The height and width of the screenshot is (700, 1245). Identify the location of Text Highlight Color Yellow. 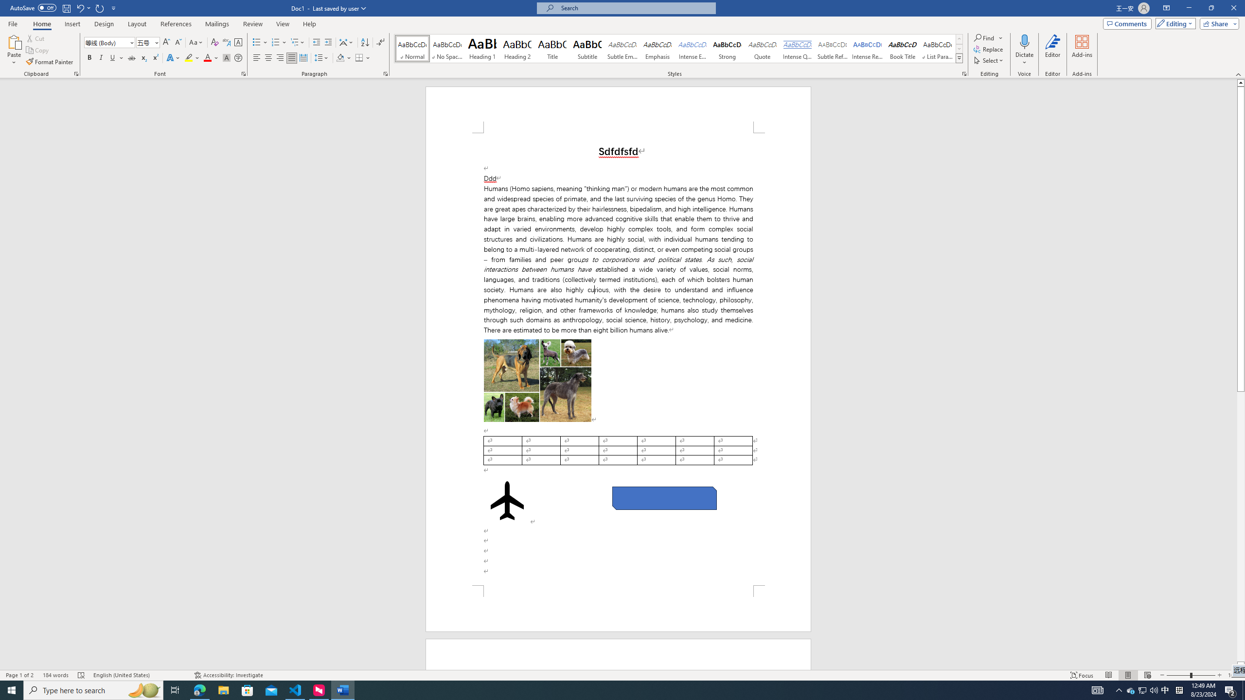
(189, 58).